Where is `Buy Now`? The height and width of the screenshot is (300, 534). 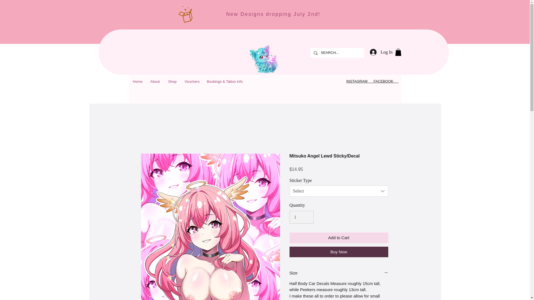 Buy Now is located at coordinates (339, 252).